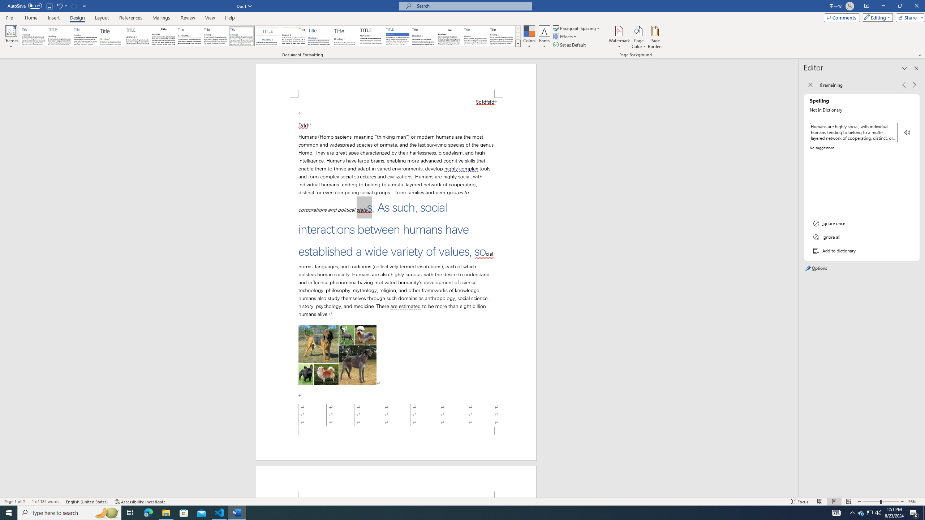 The width and height of the screenshot is (925, 520). What do you see at coordinates (423, 36) in the screenshot?
I see `Word` at bounding box center [423, 36].